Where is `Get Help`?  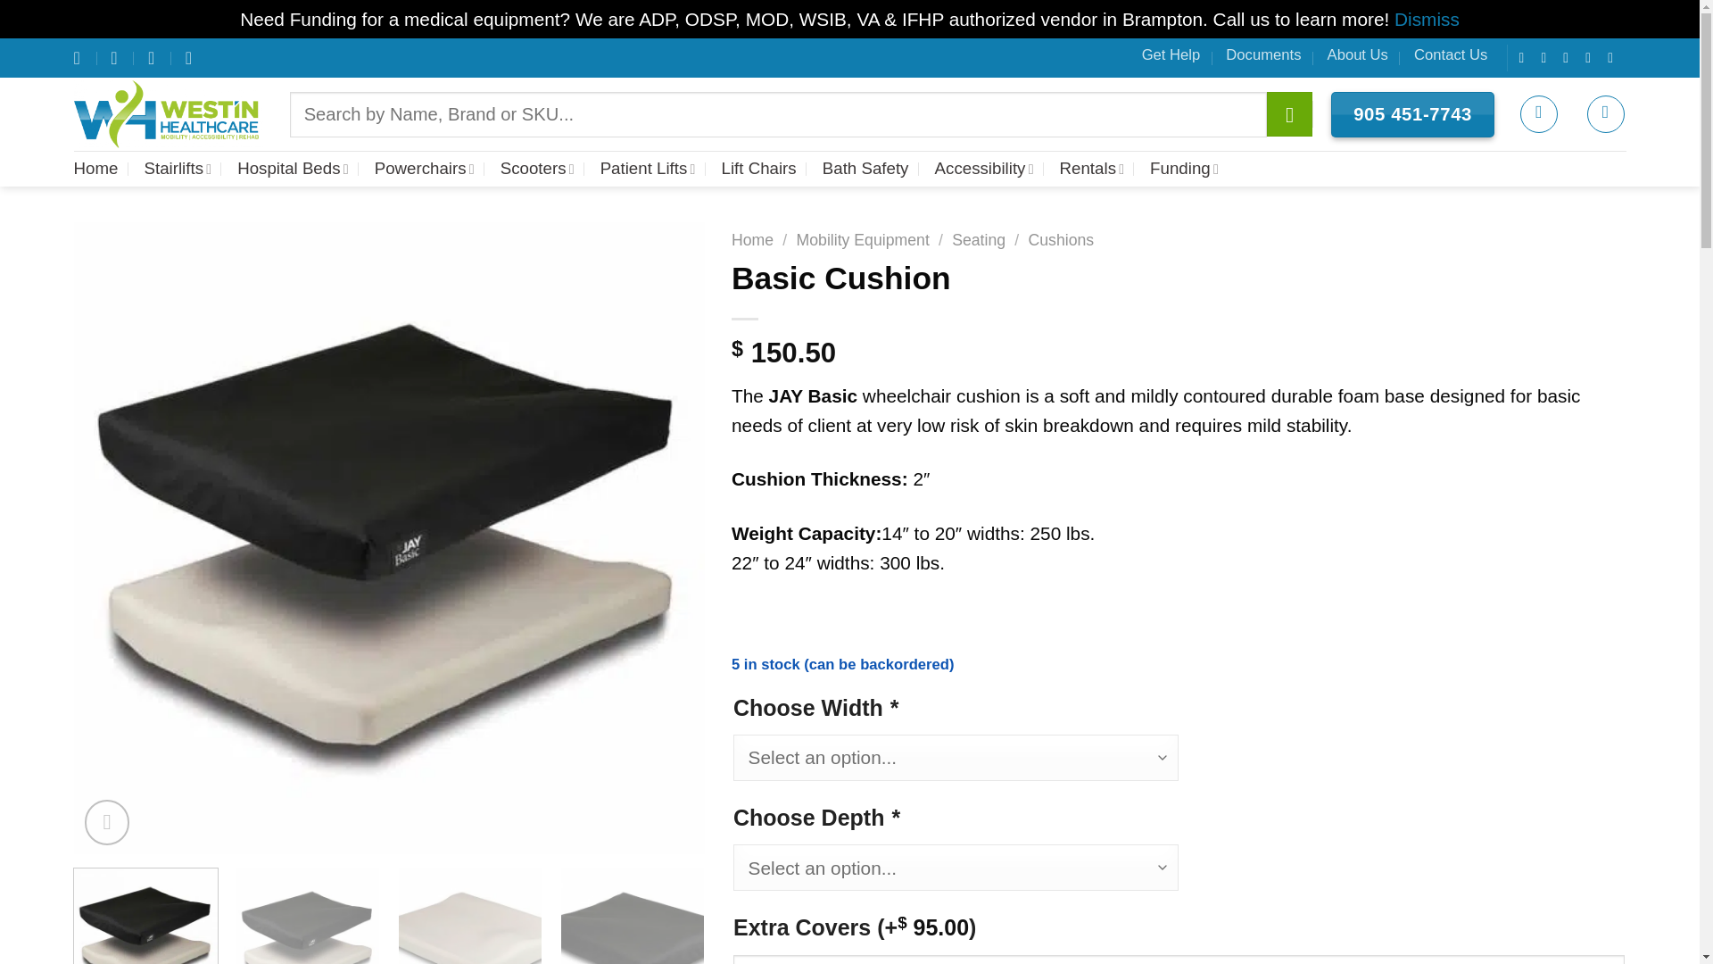 Get Help is located at coordinates (1171, 54).